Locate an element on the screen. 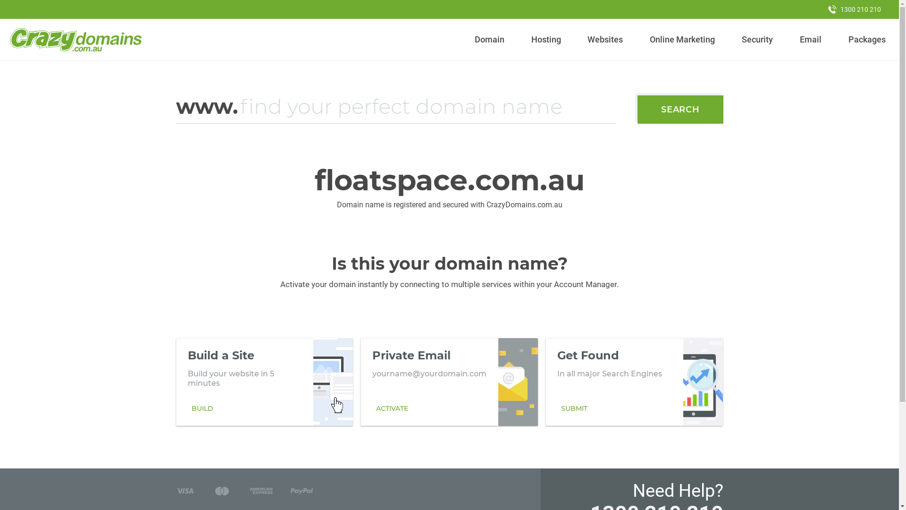  1300 210 210 is located at coordinates (855, 9).